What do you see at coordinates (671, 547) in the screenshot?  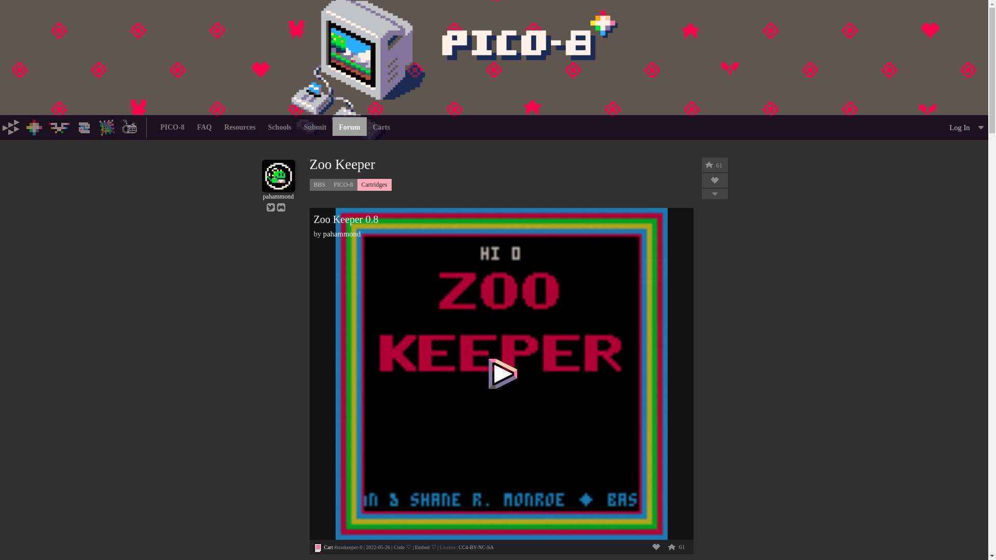 I see `Give this post a star` at bounding box center [671, 547].